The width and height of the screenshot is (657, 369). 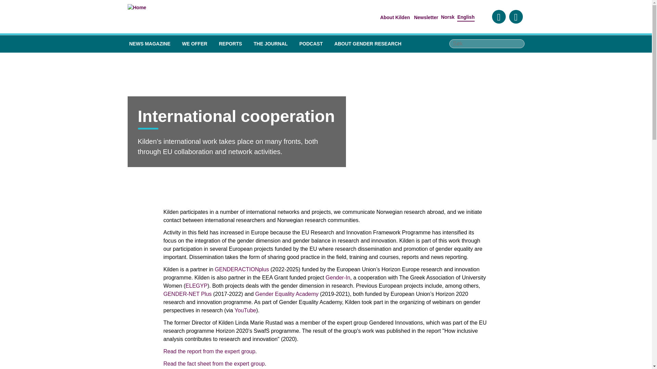 What do you see at coordinates (270, 44) in the screenshot?
I see `THE JOURNAL` at bounding box center [270, 44].